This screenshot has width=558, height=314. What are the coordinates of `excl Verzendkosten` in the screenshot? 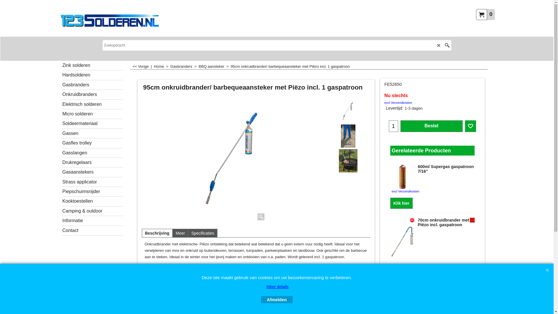 It's located at (406, 191).